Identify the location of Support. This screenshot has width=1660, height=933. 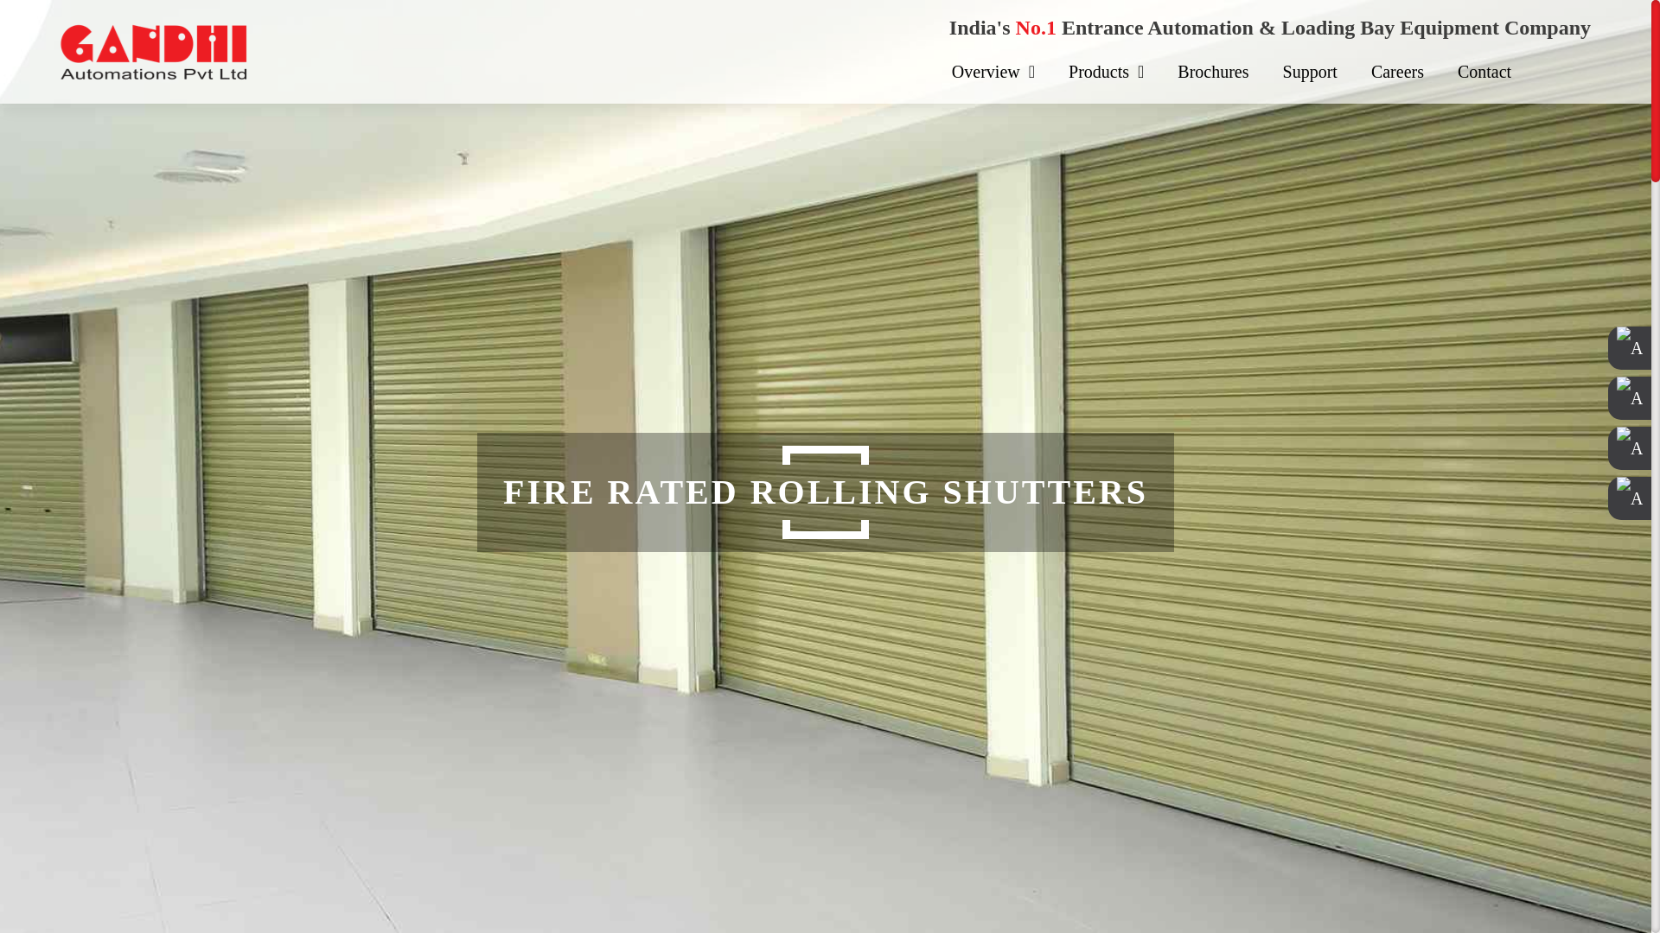
(1309, 72).